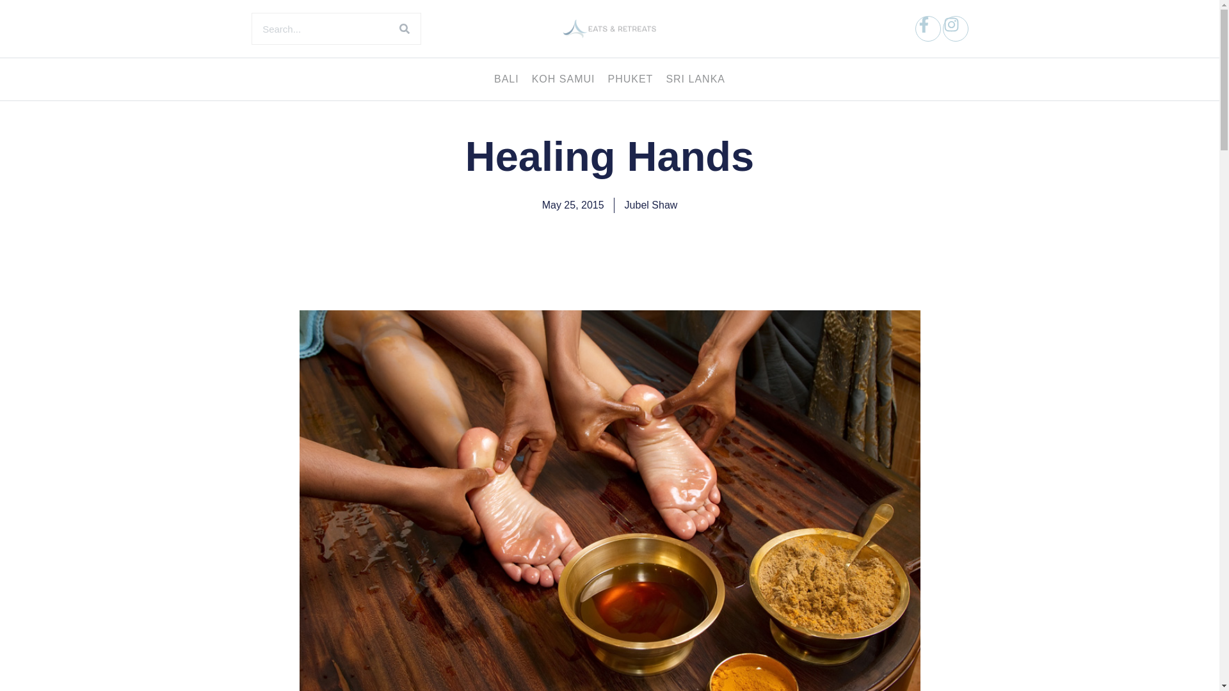 This screenshot has width=1229, height=691. I want to click on PHUKET, so click(630, 79).